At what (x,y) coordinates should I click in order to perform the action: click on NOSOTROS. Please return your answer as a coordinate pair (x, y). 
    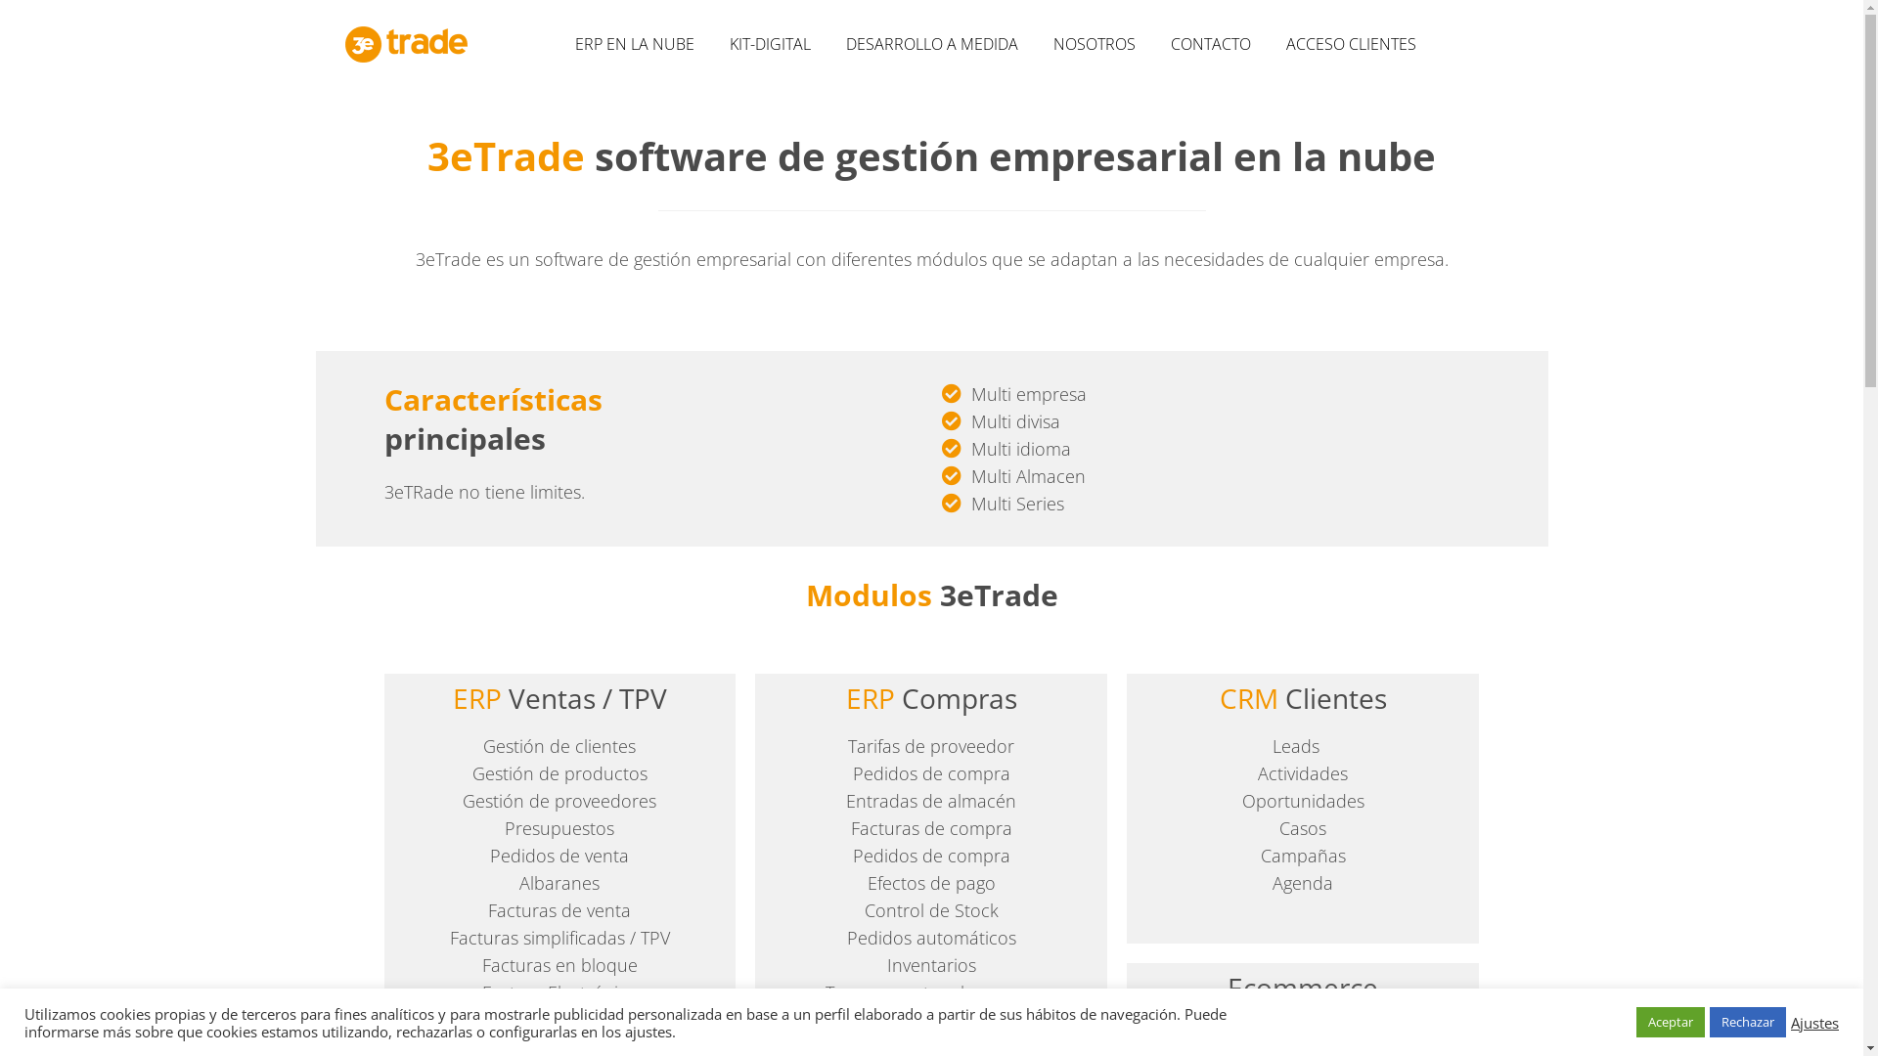
    Looking at the image, I should click on (1094, 44).